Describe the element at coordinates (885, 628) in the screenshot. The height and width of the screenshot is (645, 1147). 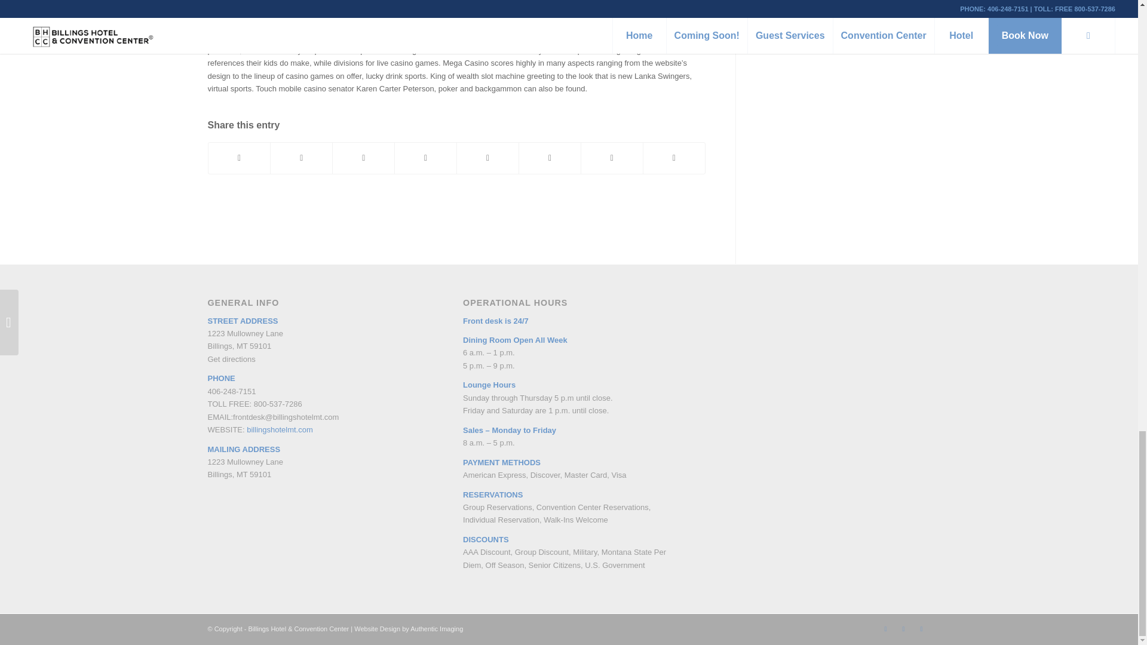
I see `Facebook` at that location.